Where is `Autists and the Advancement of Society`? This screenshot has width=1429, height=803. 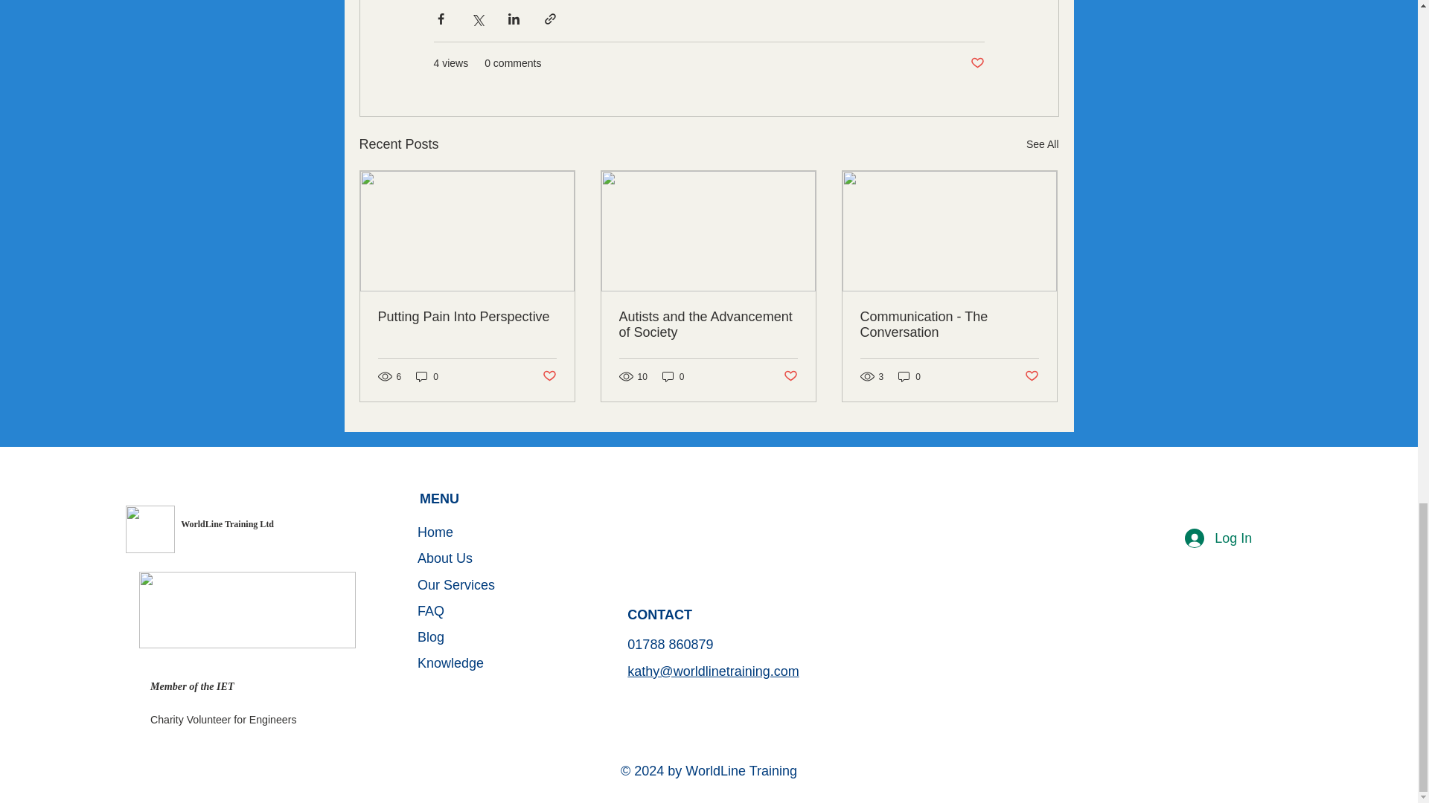
Autists and the Advancement of Society is located at coordinates (708, 324).